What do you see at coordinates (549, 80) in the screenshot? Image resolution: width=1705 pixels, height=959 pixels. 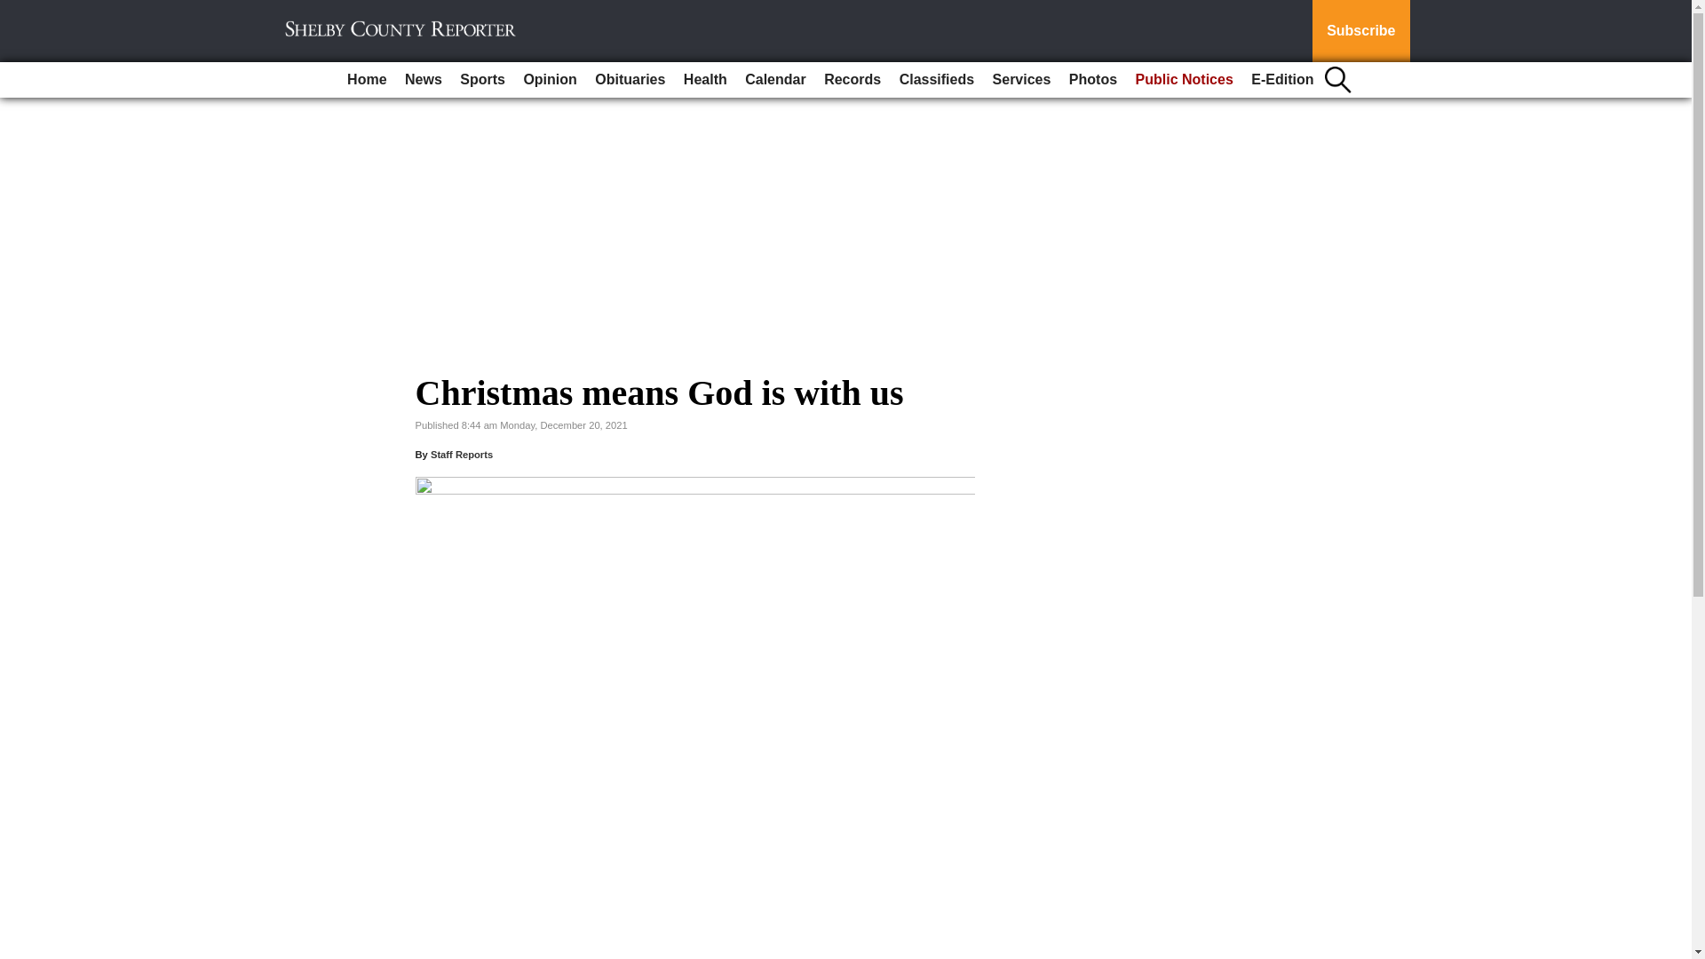 I see `Opinion` at bounding box center [549, 80].